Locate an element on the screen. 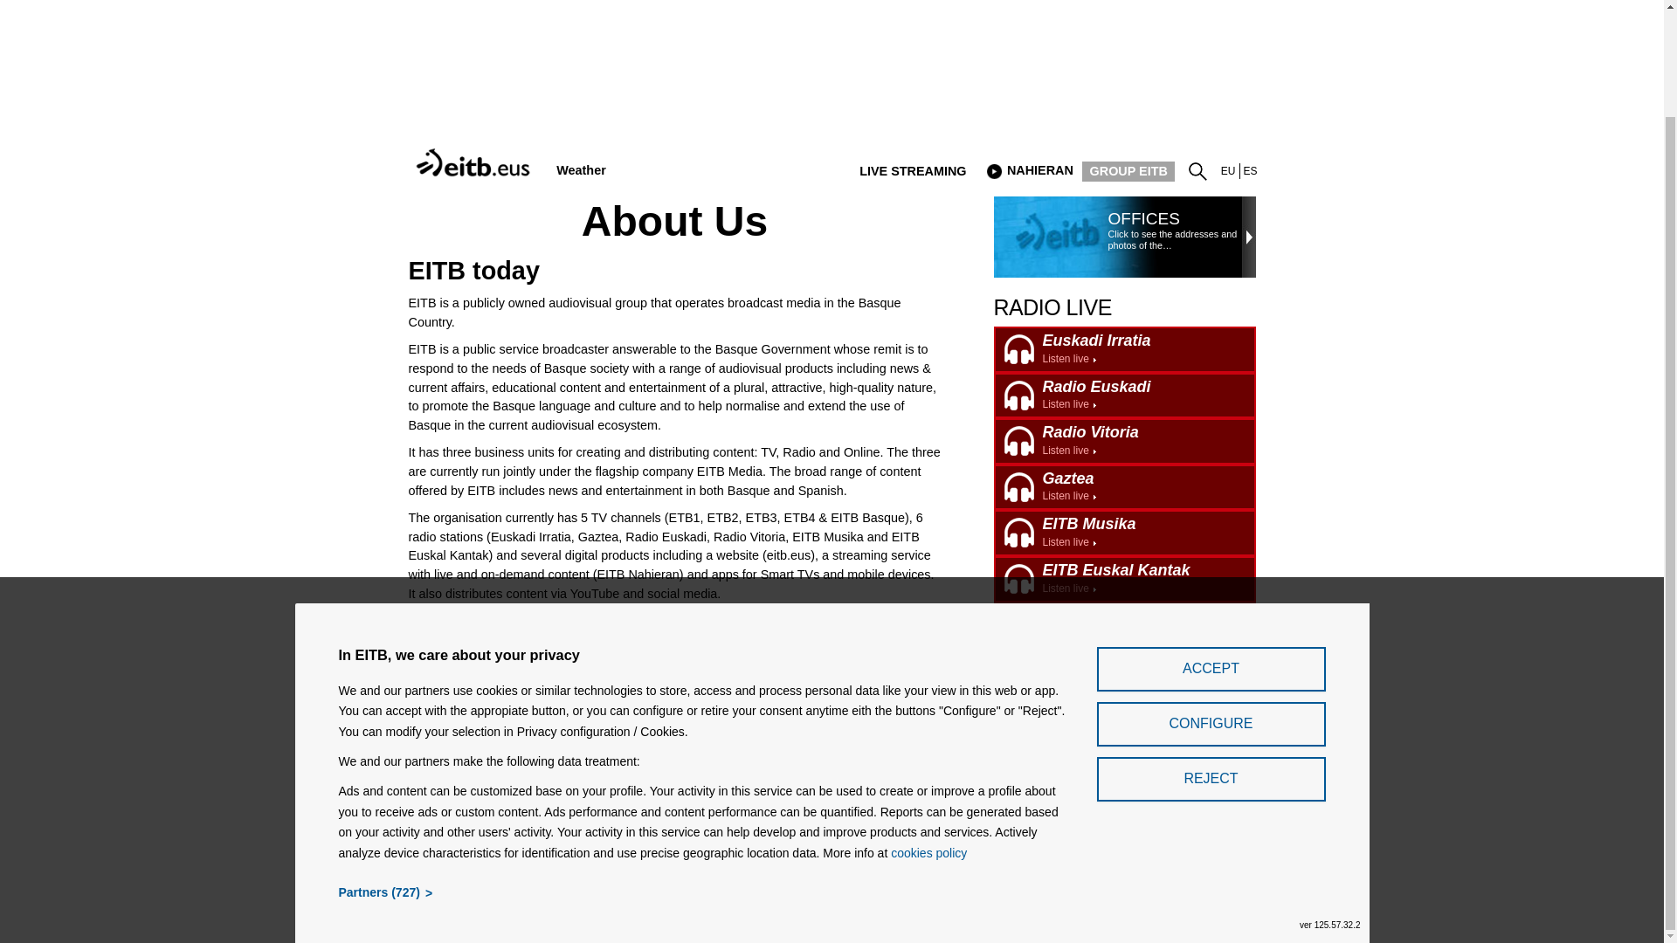 The width and height of the screenshot is (1677, 943). NAHIERAN is located at coordinates (1228, 171).